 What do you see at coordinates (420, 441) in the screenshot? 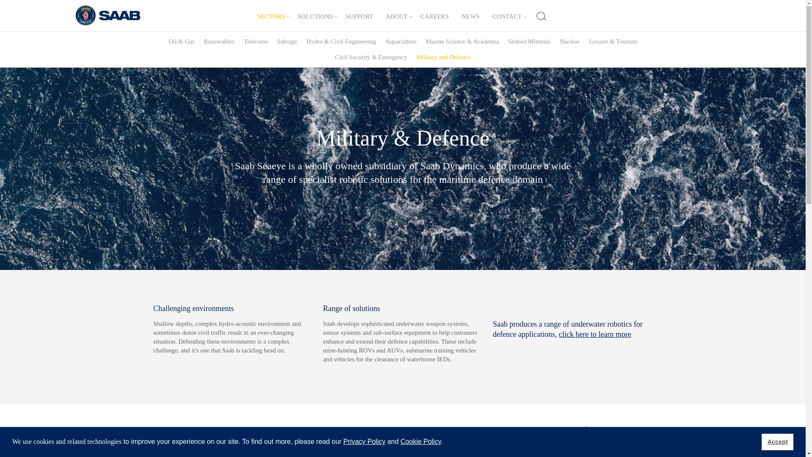
I see `Cookie Policy` at bounding box center [420, 441].